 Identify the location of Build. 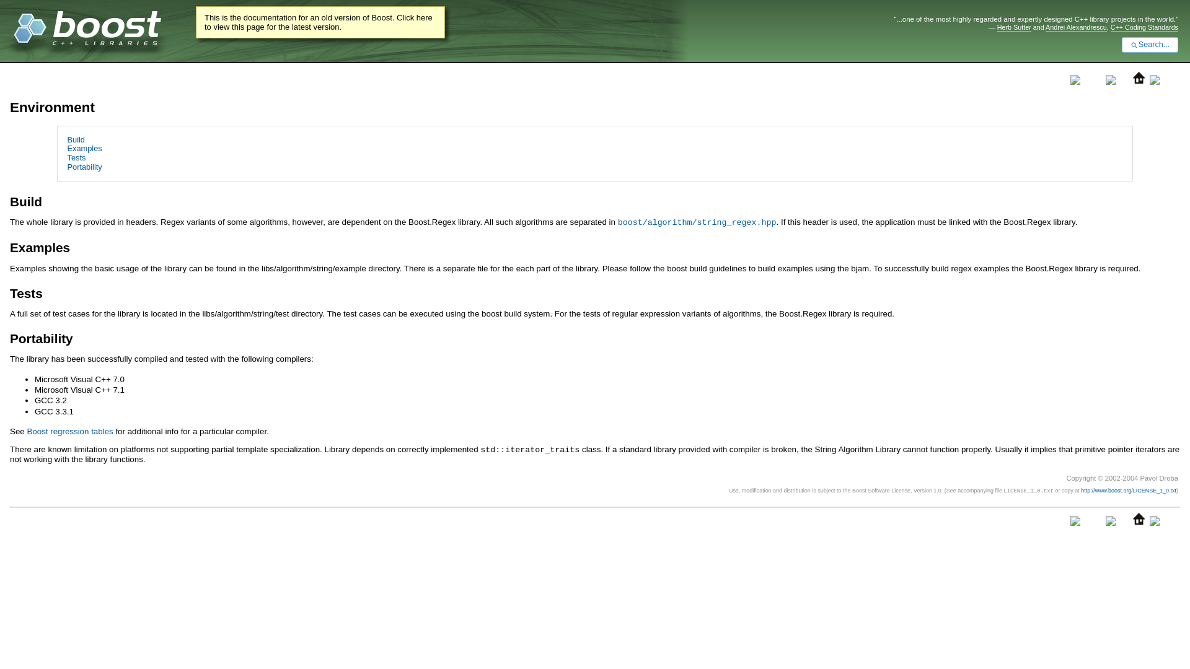
(76, 140).